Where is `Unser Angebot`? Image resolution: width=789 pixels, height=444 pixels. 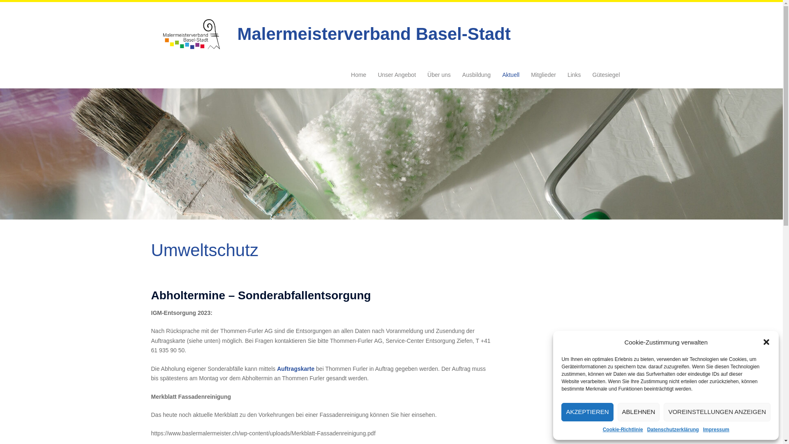
Unser Angebot is located at coordinates (397, 75).